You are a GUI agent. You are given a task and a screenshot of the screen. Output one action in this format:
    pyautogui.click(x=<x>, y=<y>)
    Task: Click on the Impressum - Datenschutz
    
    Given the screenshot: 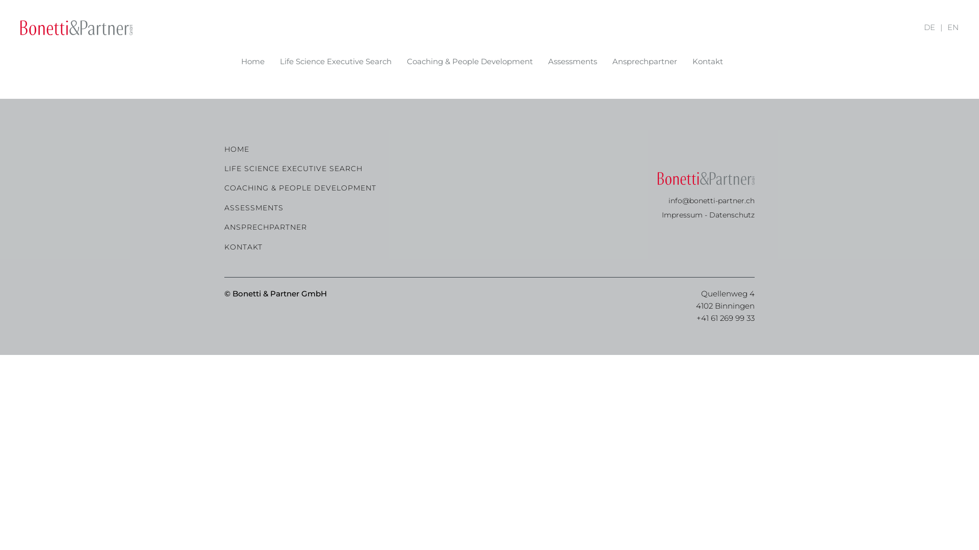 What is the action you would take?
    pyautogui.click(x=708, y=215)
    